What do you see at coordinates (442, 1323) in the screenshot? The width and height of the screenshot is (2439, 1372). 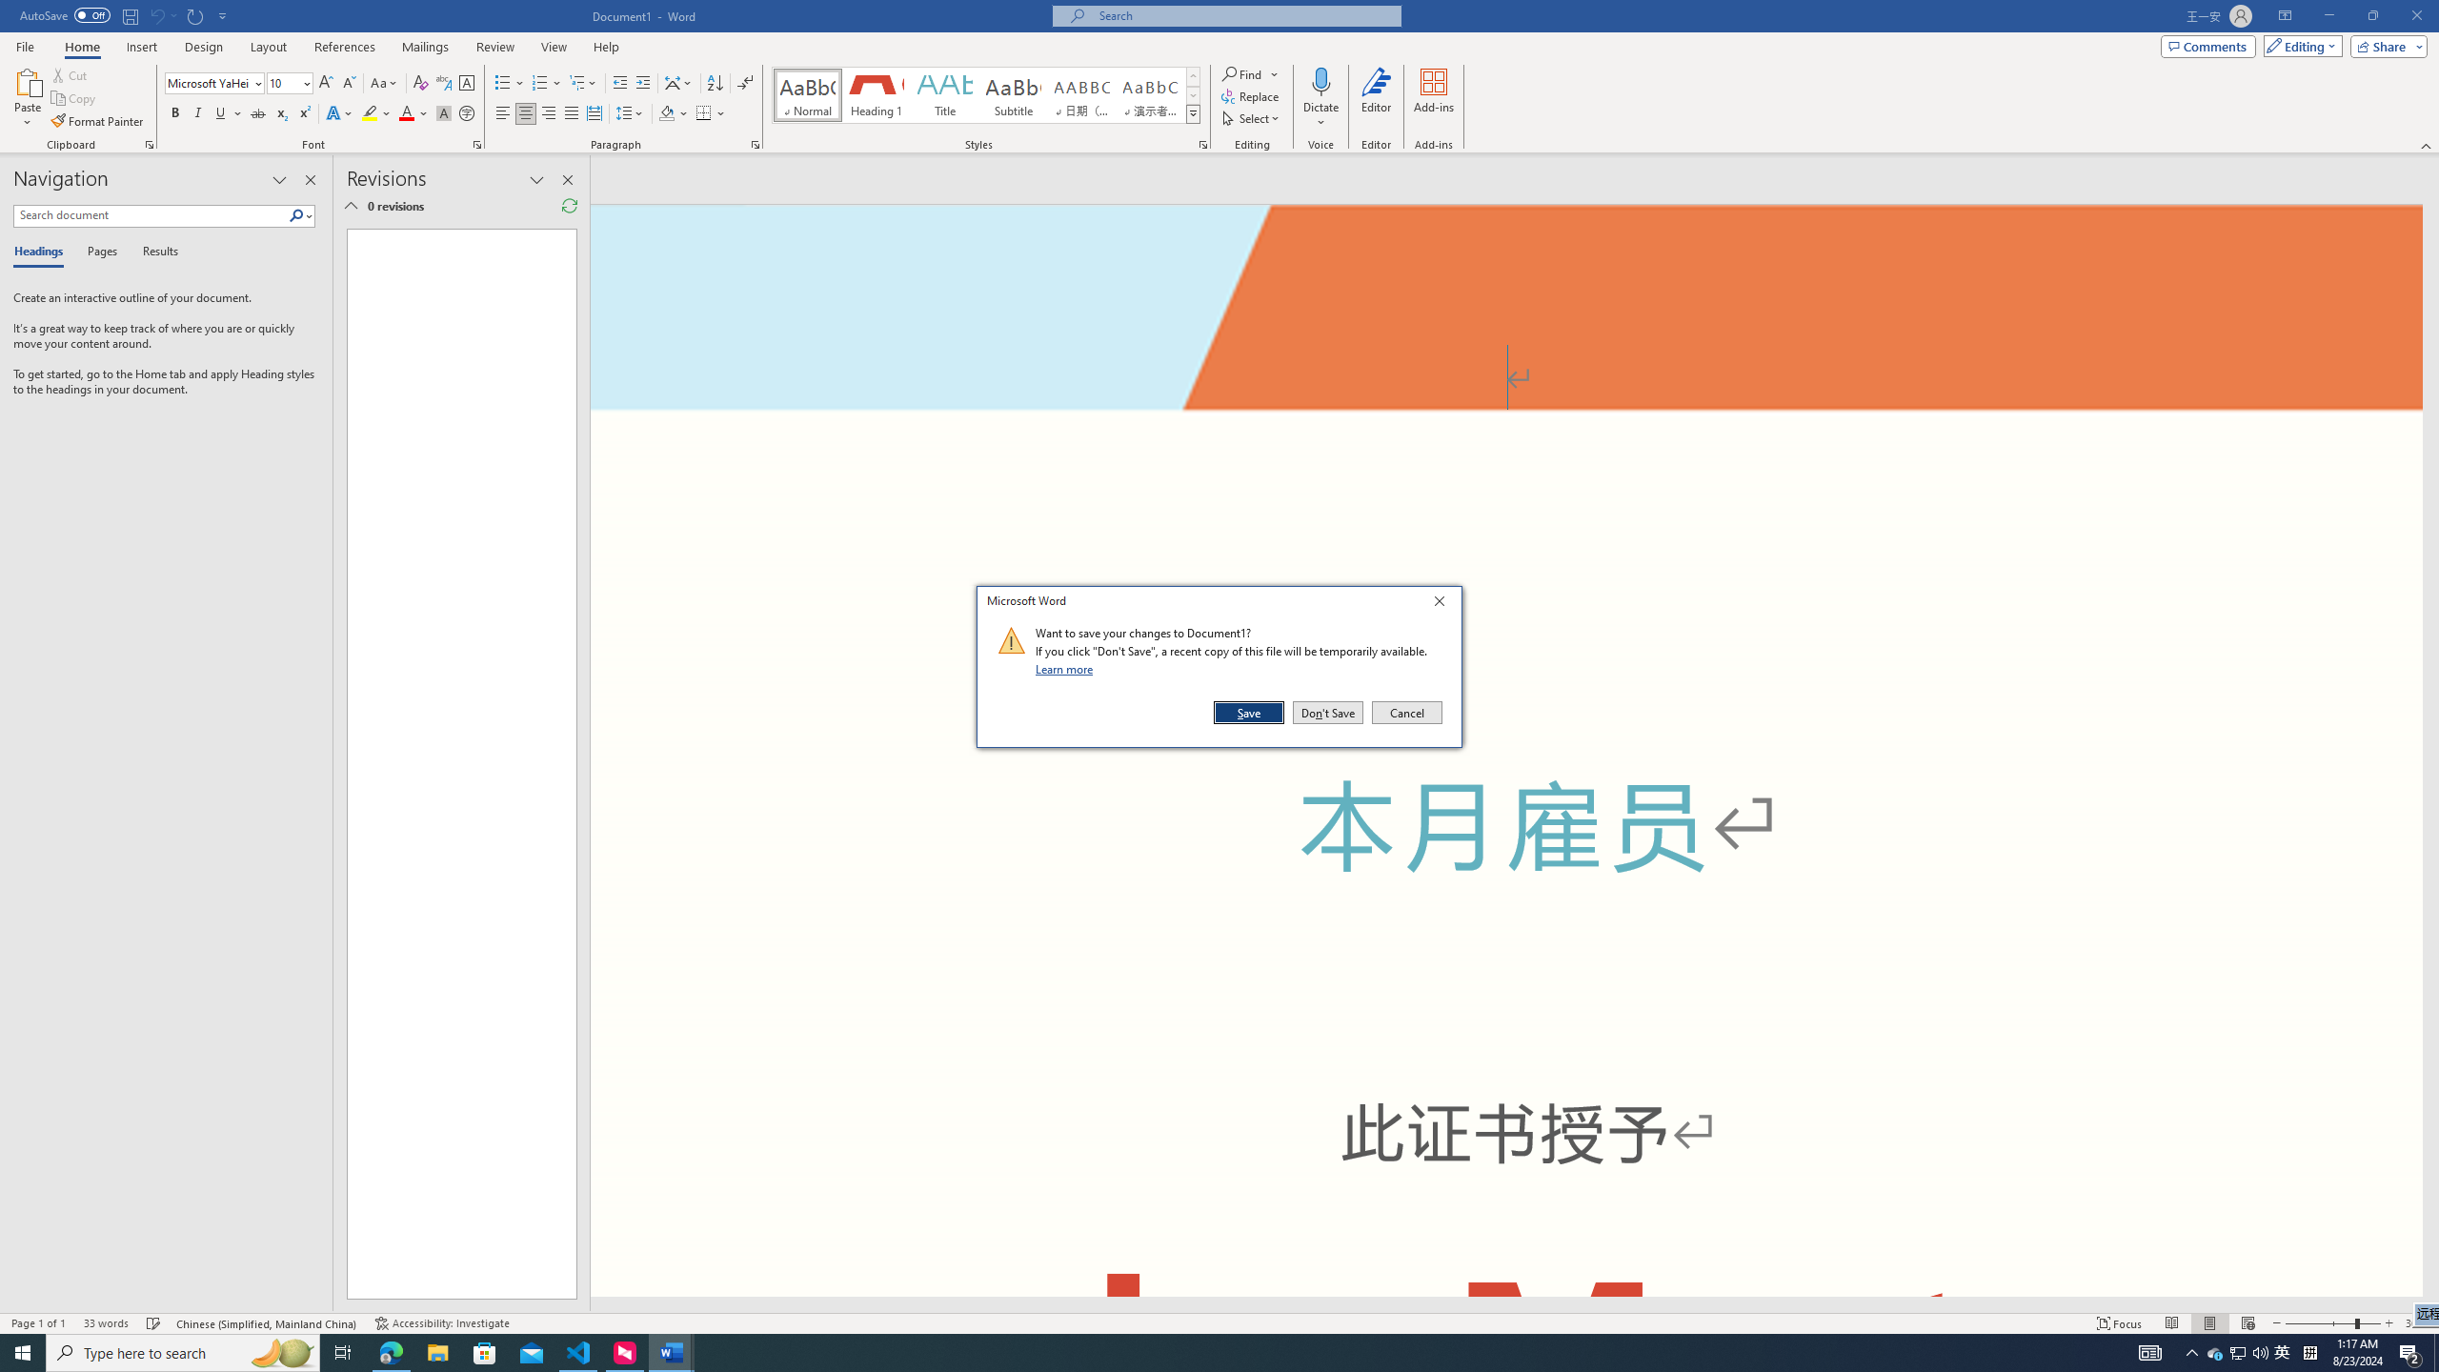 I see `Accessibility Checker Accessibility: Investigate` at bounding box center [442, 1323].